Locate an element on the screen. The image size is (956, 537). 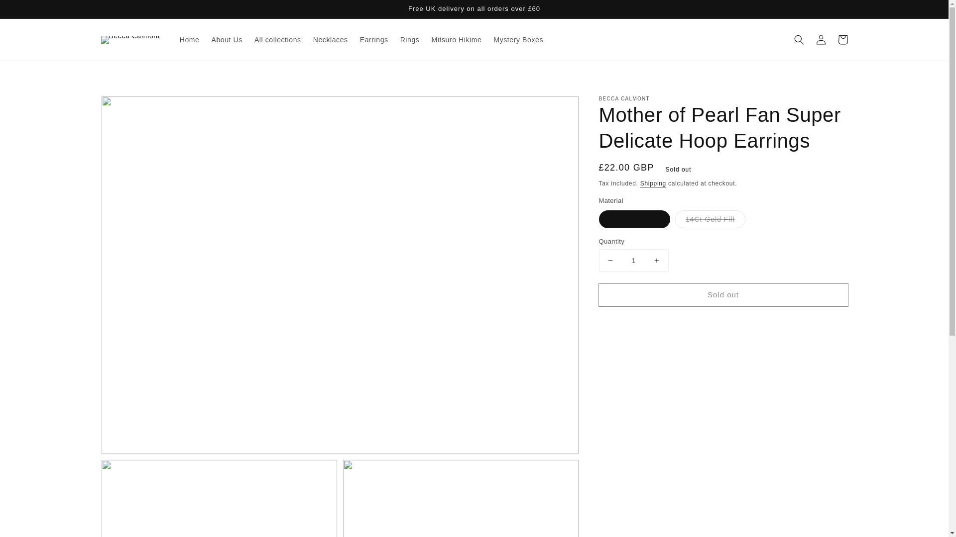
Rings is located at coordinates (409, 40).